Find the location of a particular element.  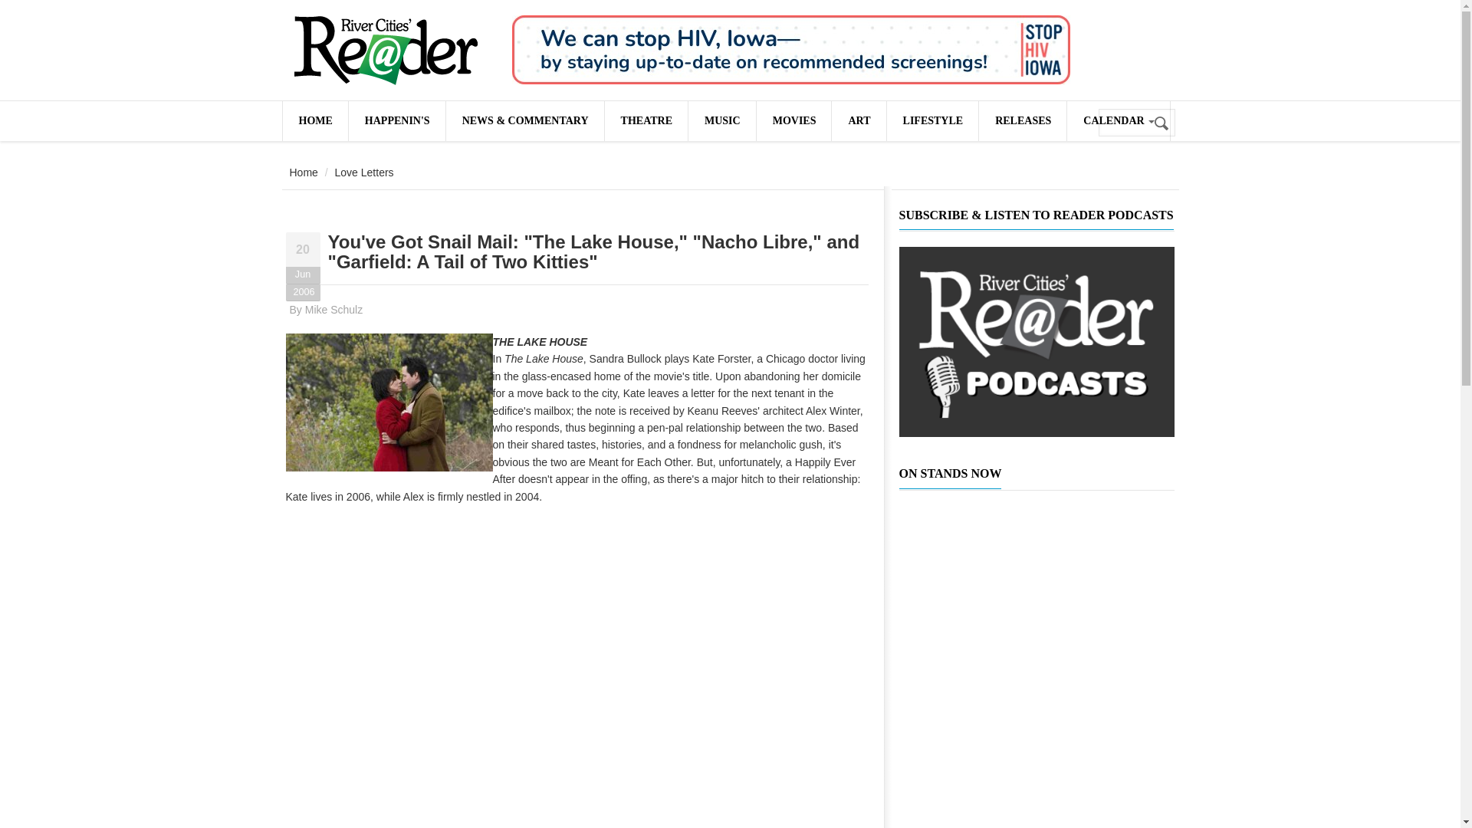

Art is located at coordinates (859, 120).